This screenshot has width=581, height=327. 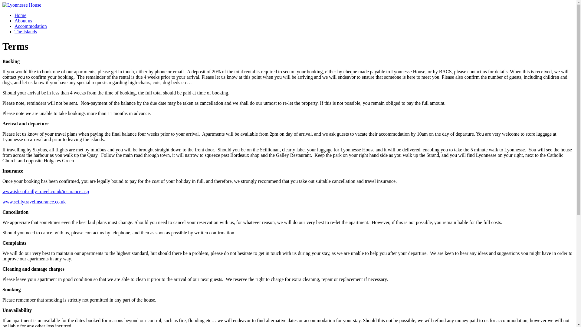 What do you see at coordinates (23, 21) in the screenshot?
I see `About us` at bounding box center [23, 21].